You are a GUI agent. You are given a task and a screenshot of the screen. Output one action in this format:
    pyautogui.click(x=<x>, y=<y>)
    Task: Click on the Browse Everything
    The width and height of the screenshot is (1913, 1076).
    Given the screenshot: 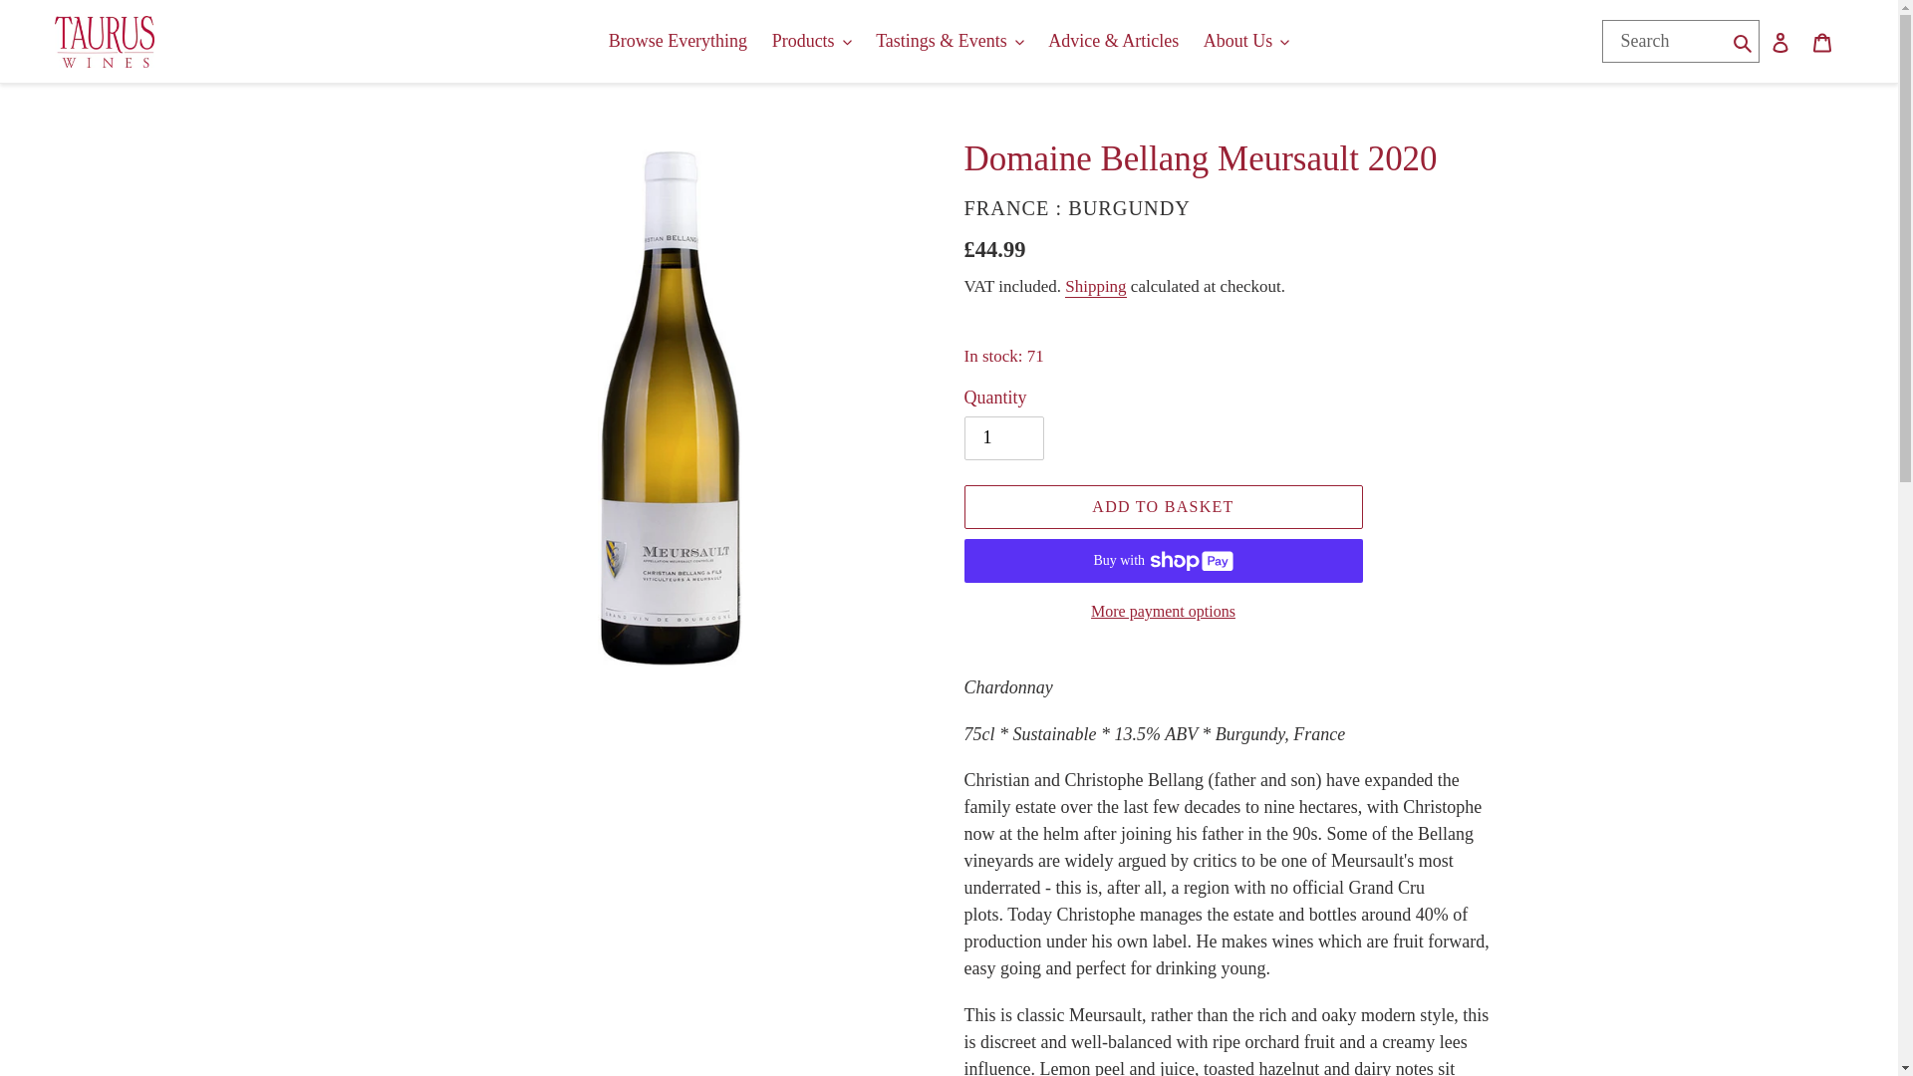 What is the action you would take?
    pyautogui.click(x=678, y=41)
    